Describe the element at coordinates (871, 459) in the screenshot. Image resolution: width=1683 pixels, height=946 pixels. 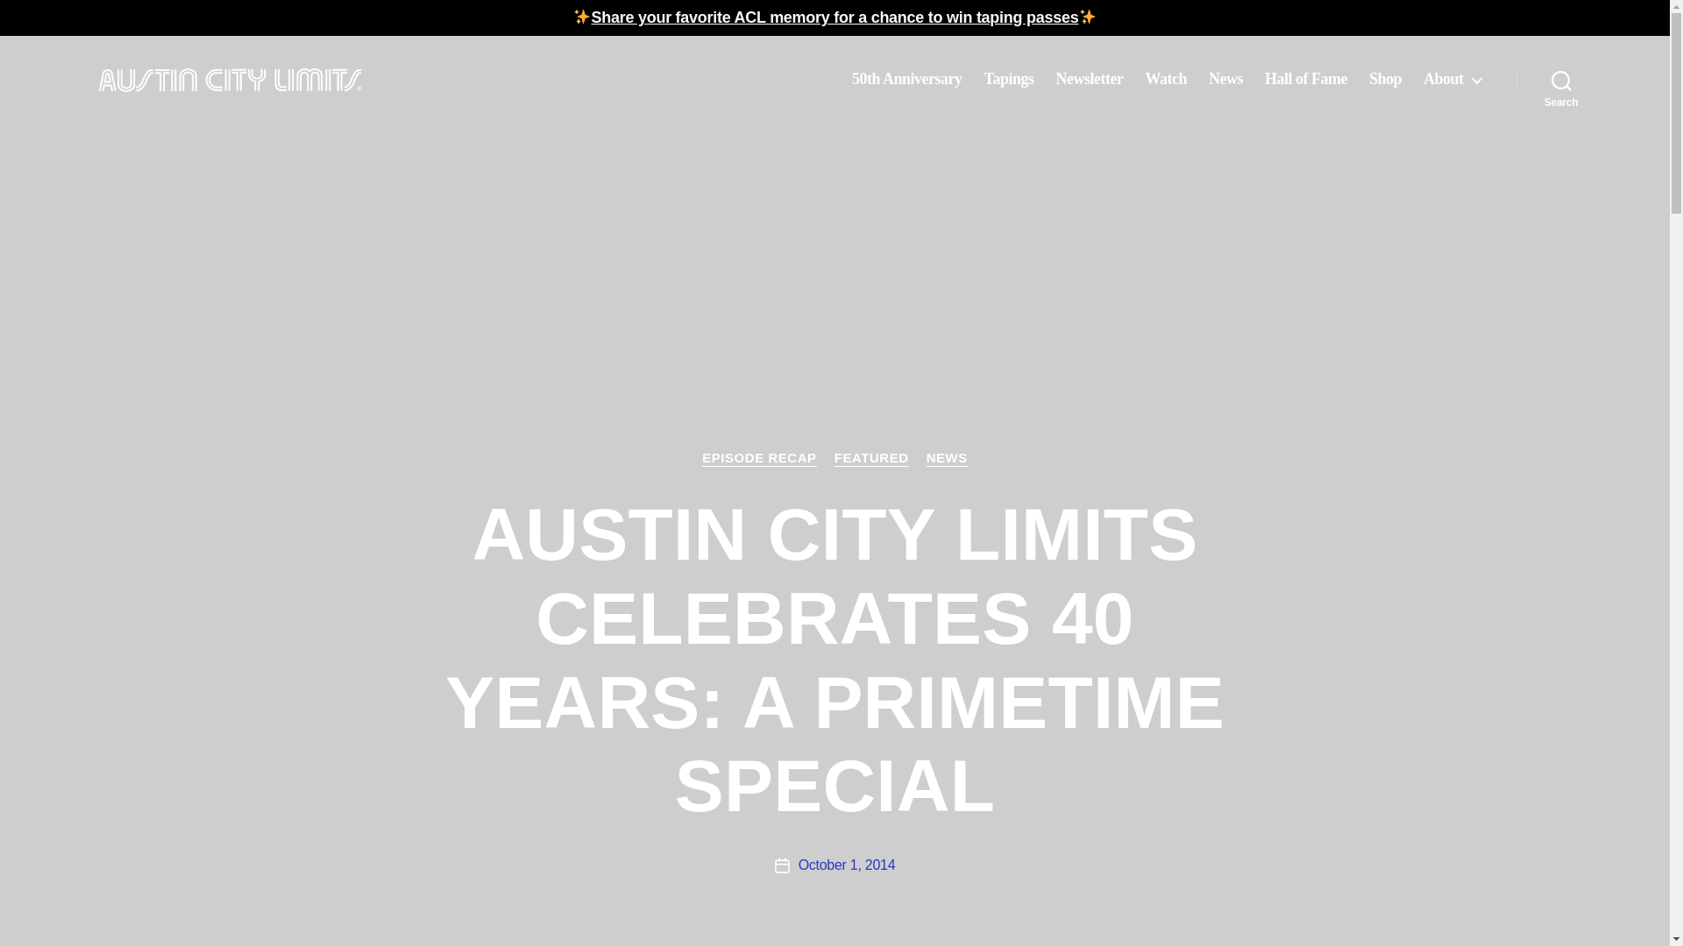
I see `FEATURED` at that location.